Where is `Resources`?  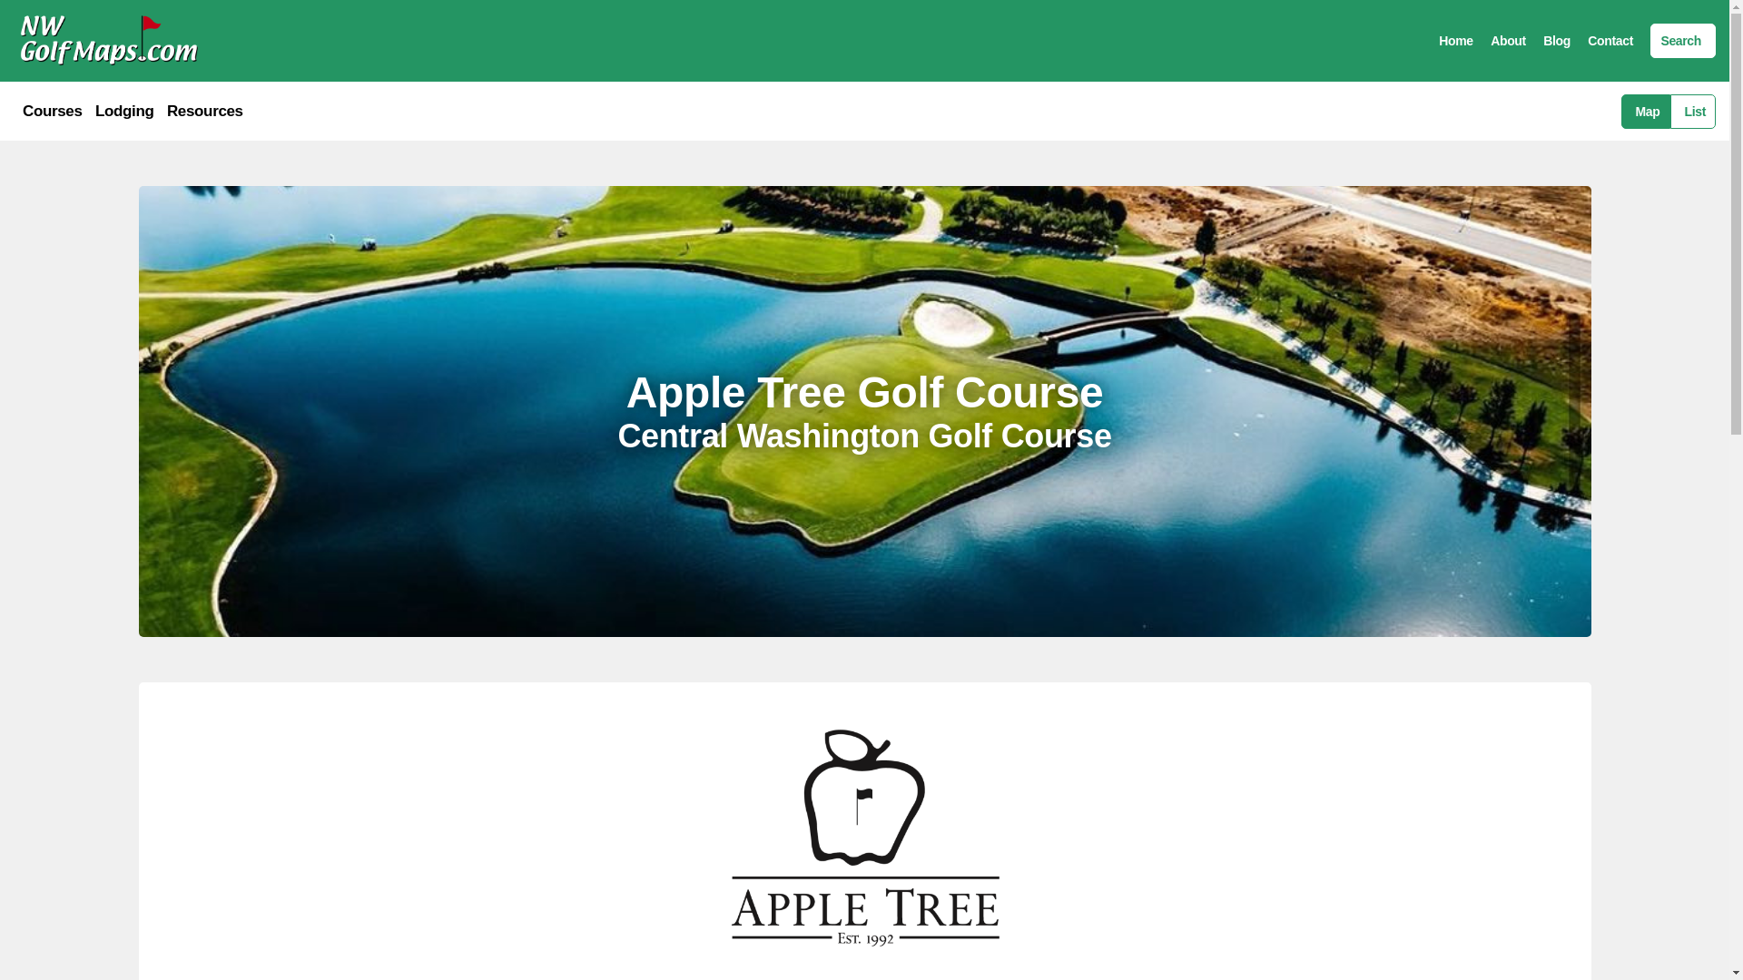
Resources is located at coordinates (205, 111).